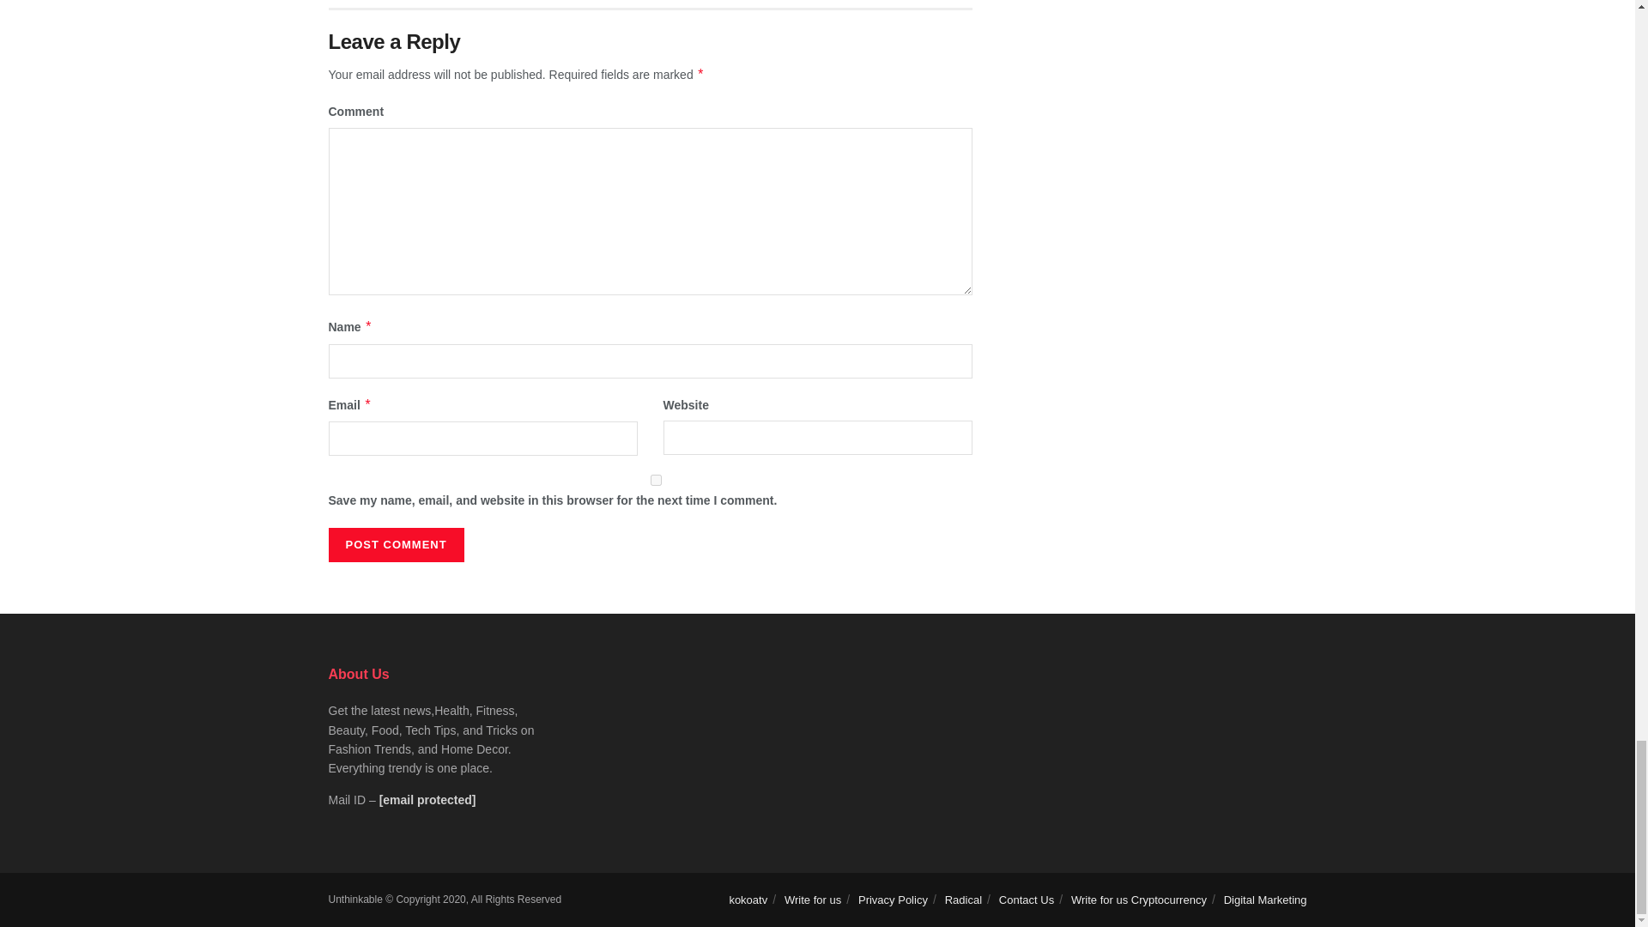 The width and height of the screenshot is (1648, 927). Describe the element at coordinates (395, 544) in the screenshot. I see `Post Comment` at that location.